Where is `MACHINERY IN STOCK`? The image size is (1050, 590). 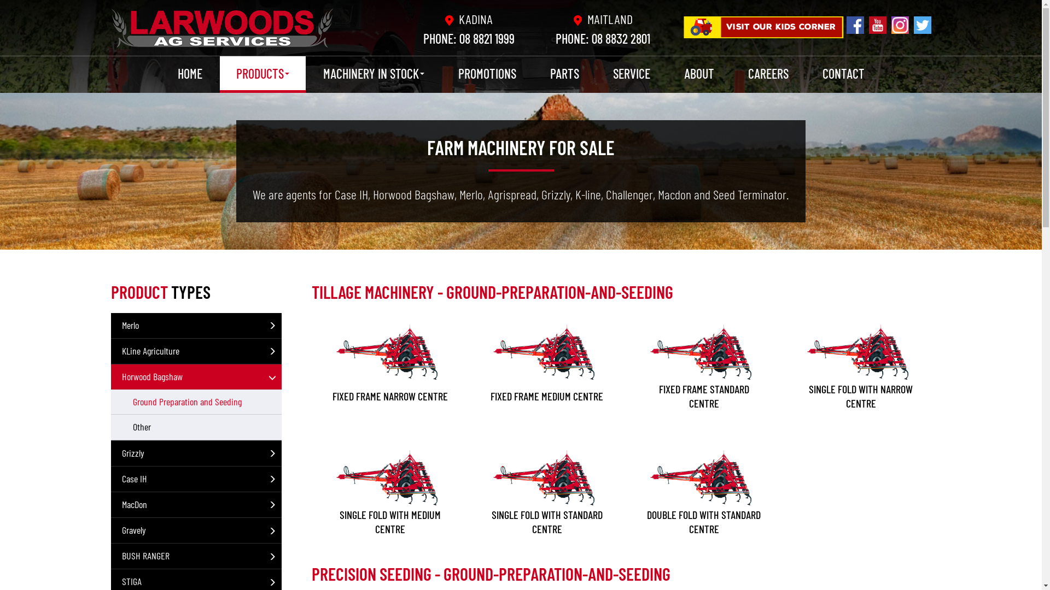 MACHINERY IN STOCK is located at coordinates (373, 74).